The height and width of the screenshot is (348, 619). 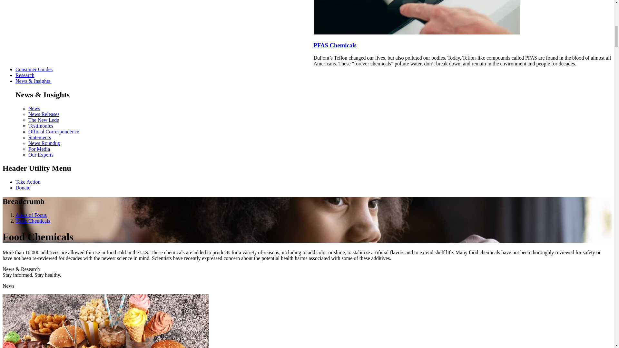 I want to click on The New Lede, so click(x=44, y=120).